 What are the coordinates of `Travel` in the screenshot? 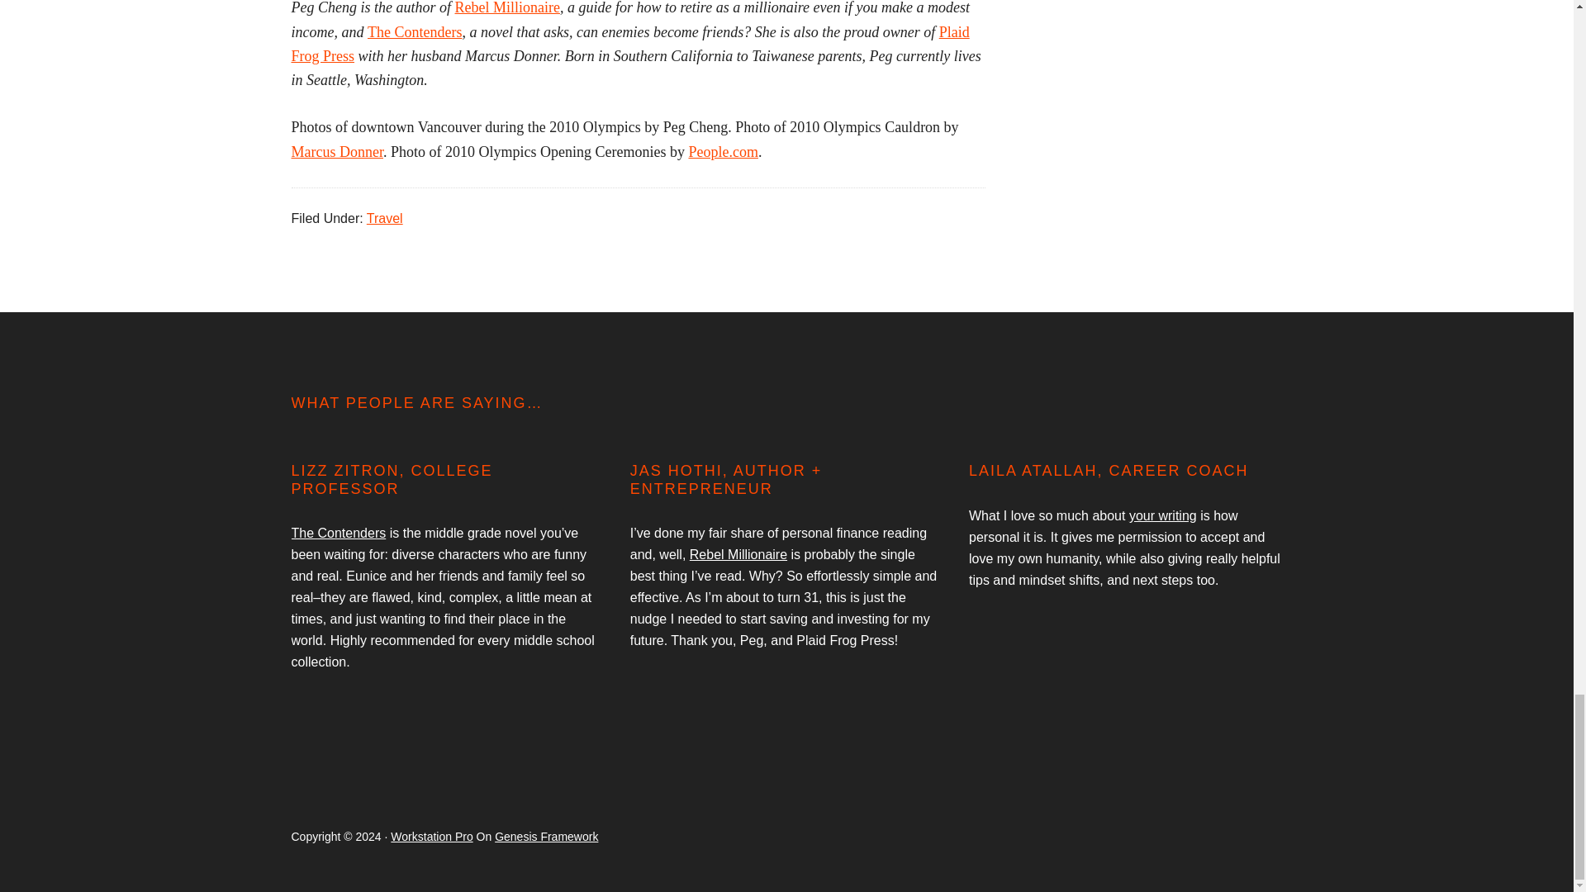 It's located at (384, 218).